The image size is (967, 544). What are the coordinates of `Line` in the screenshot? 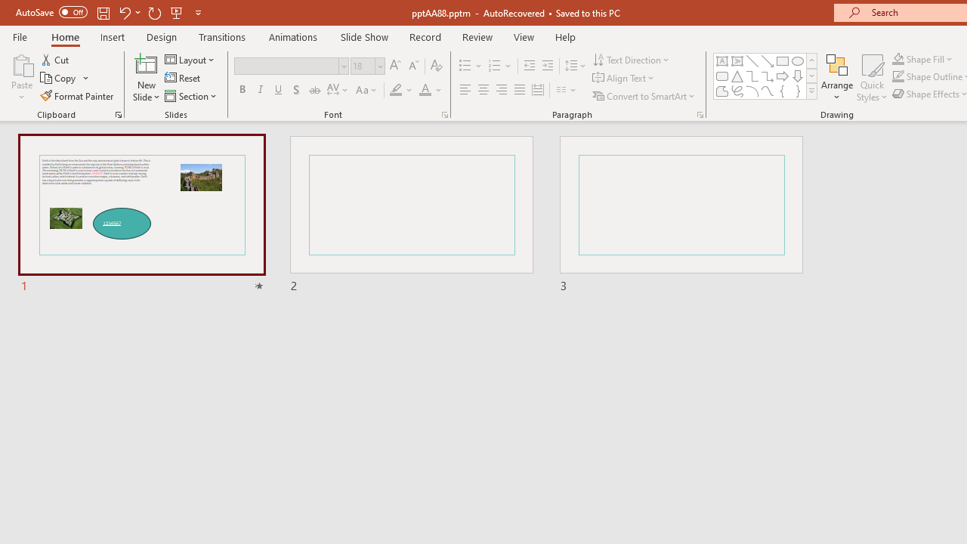 It's located at (752, 60).